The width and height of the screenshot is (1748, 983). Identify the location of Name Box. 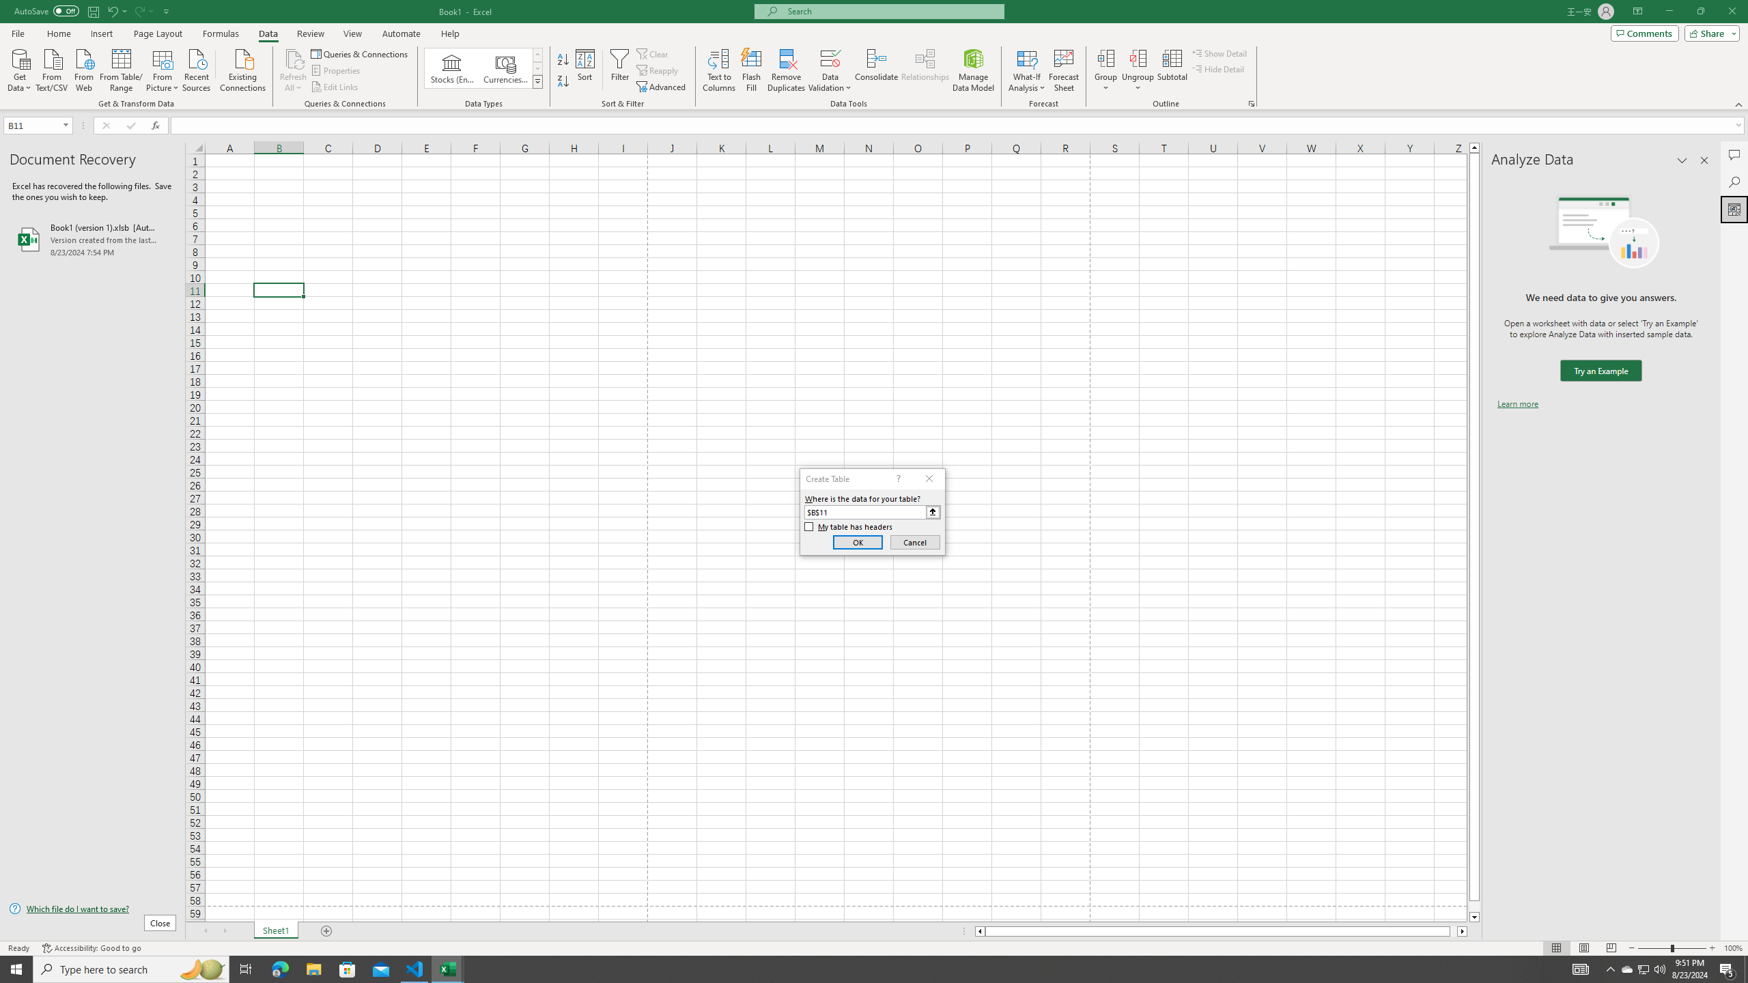
(37, 125).